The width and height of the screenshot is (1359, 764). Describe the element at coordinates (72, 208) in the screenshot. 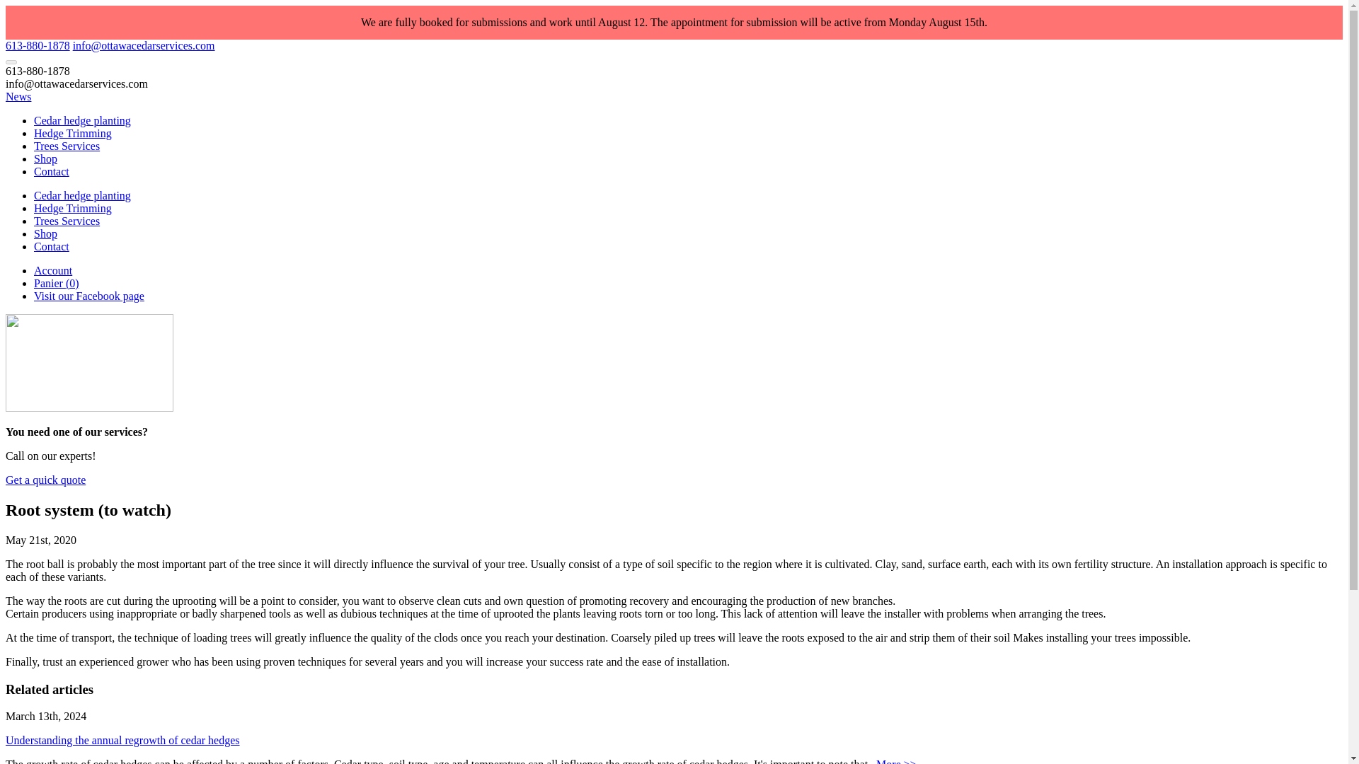

I see `Hedge Trimming` at that location.